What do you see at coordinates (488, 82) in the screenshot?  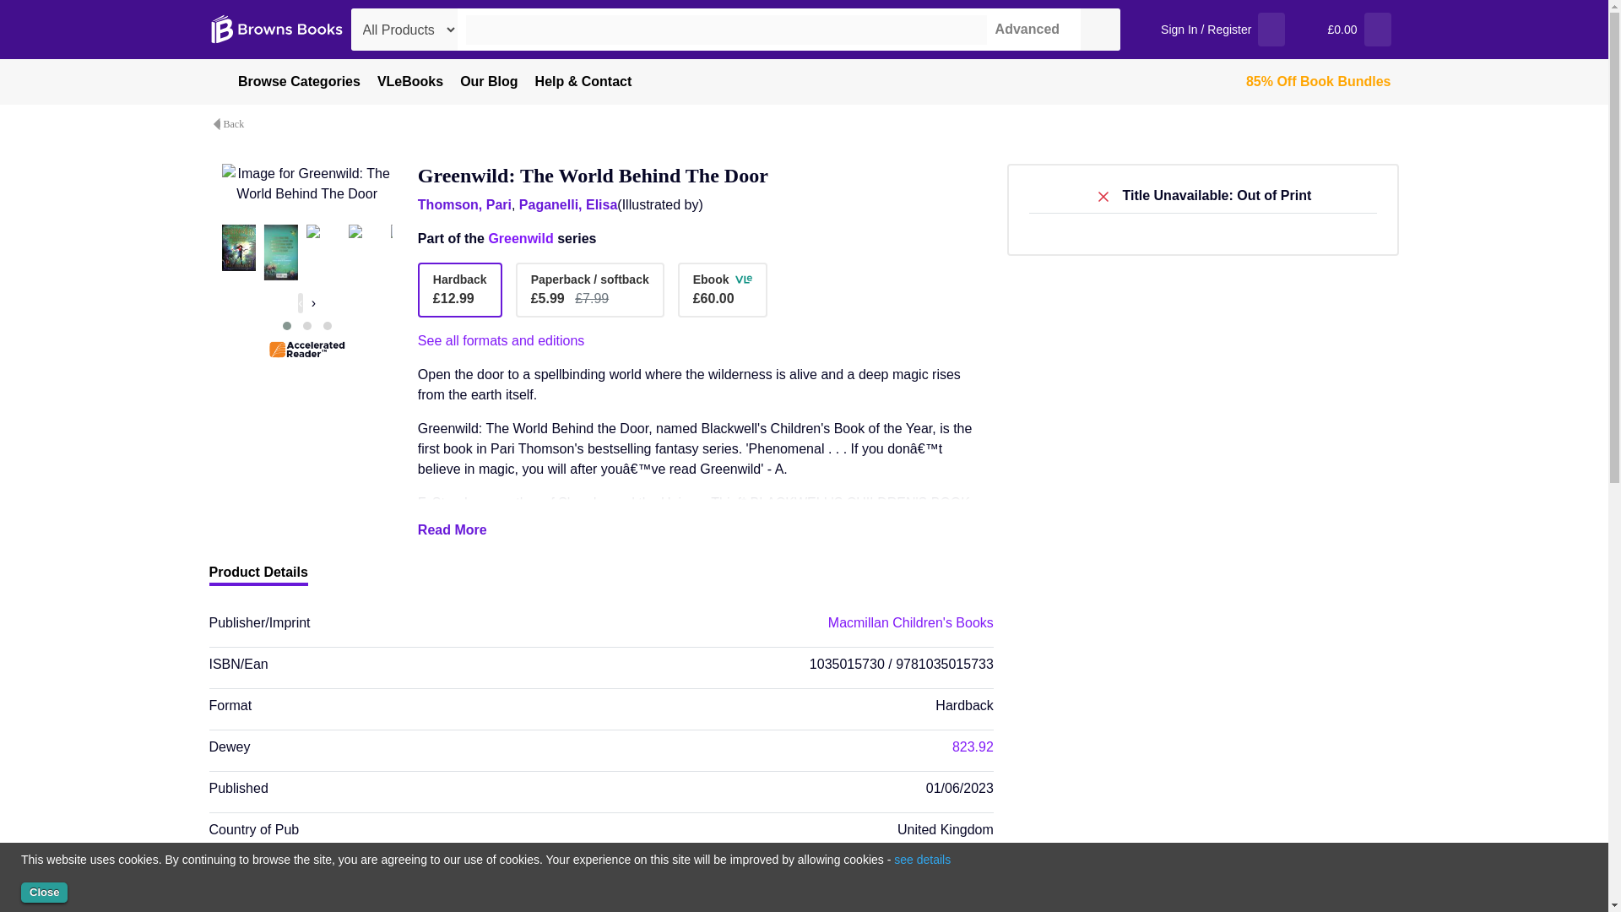 I see `Our Blog` at bounding box center [488, 82].